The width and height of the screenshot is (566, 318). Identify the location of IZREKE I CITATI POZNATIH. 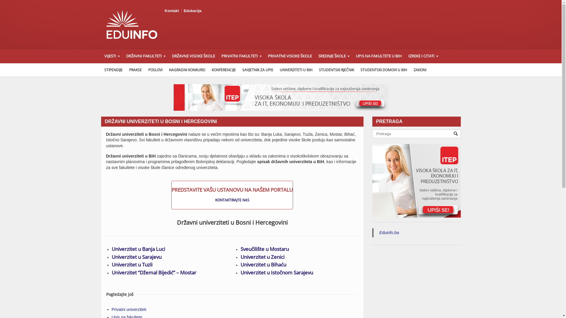
(458, 70).